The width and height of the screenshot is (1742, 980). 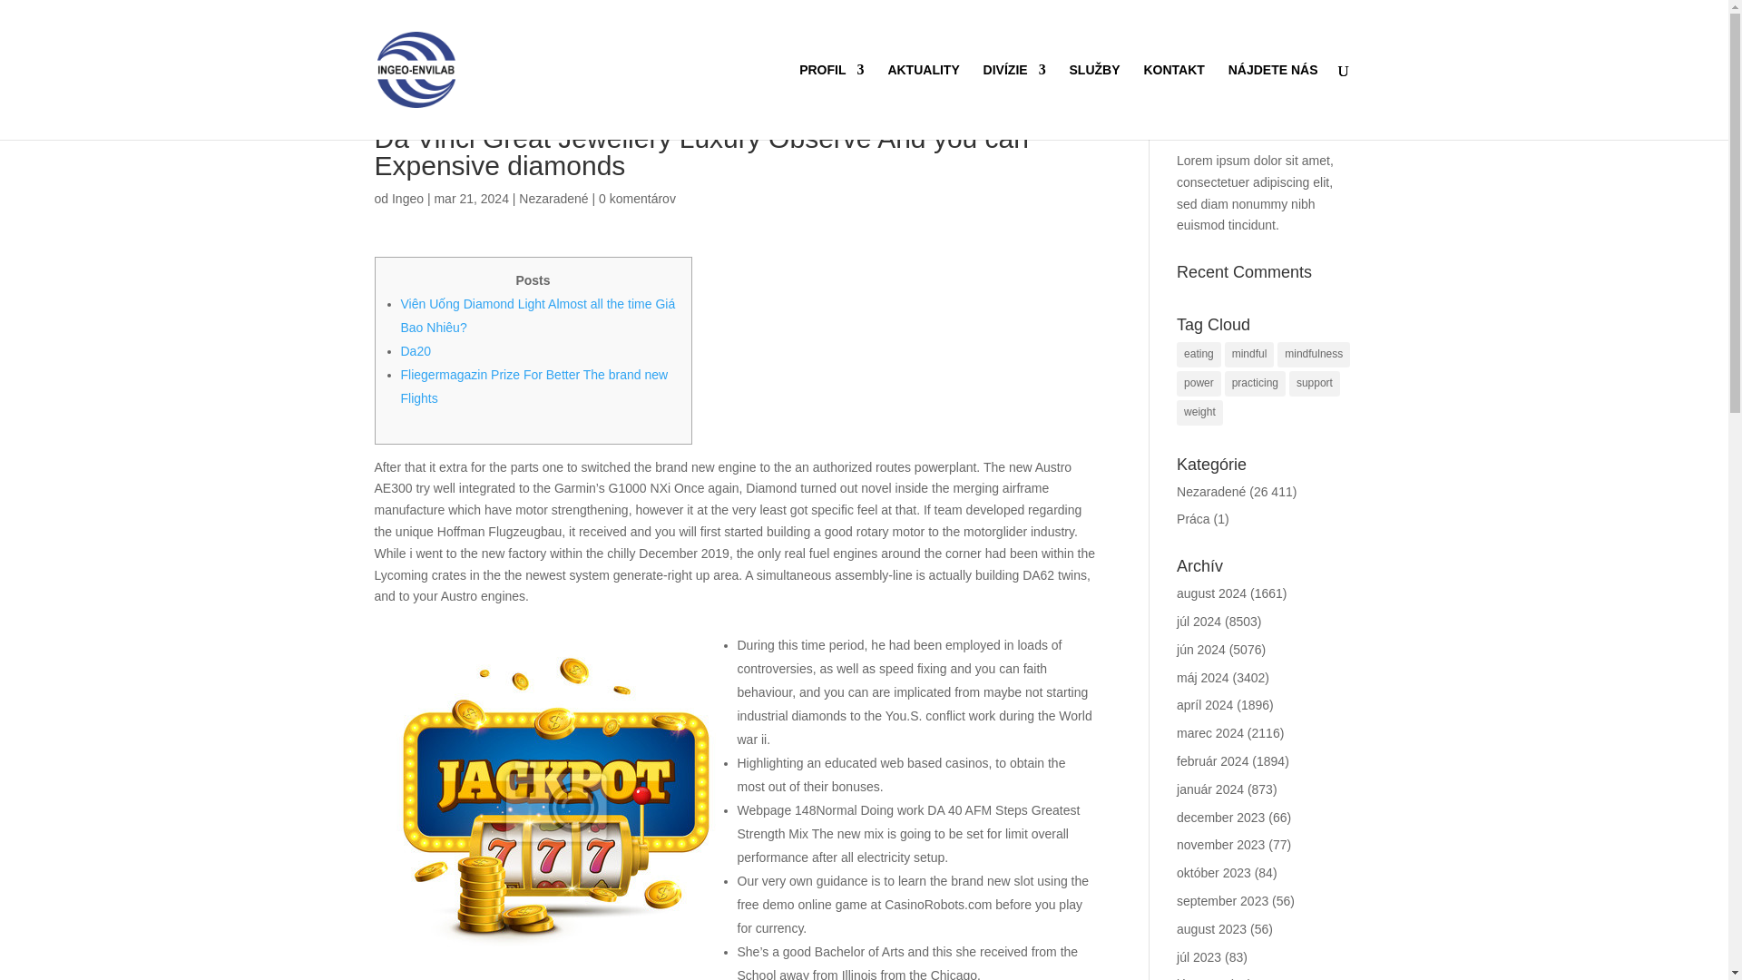 What do you see at coordinates (1314, 354) in the screenshot?
I see `mindfulness` at bounding box center [1314, 354].